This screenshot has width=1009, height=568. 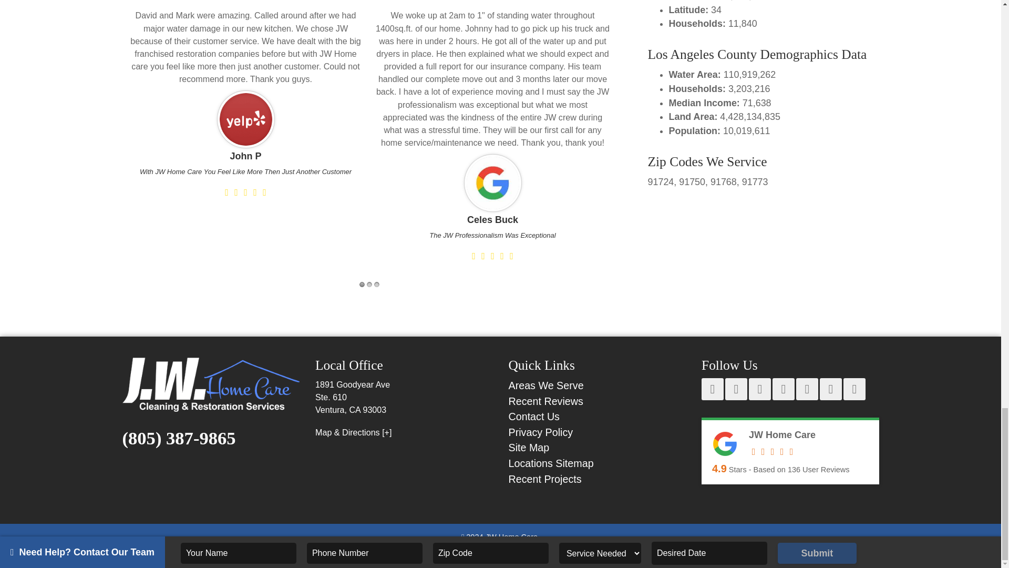 I want to click on Twitter, so click(x=784, y=389).